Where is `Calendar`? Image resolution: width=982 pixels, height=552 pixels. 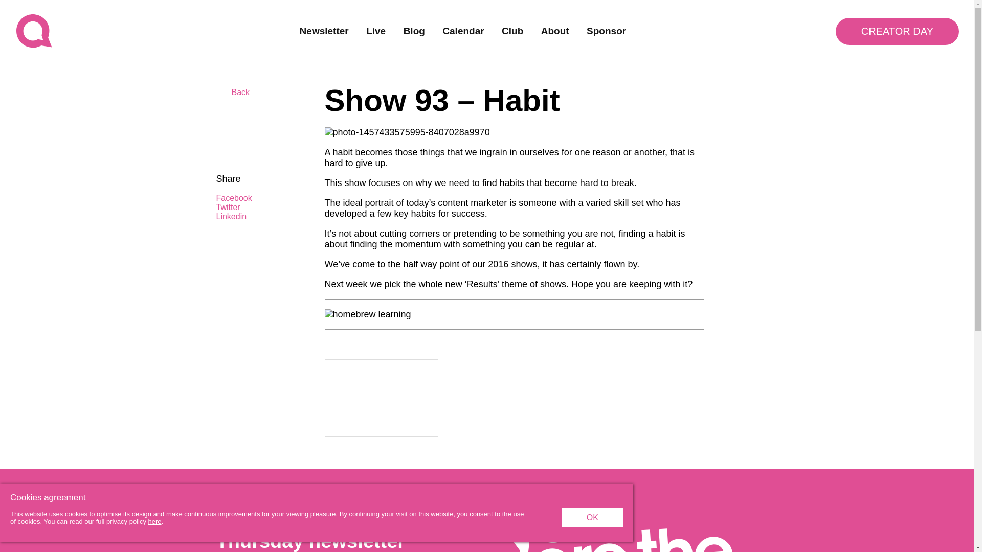 Calendar is located at coordinates (463, 31).